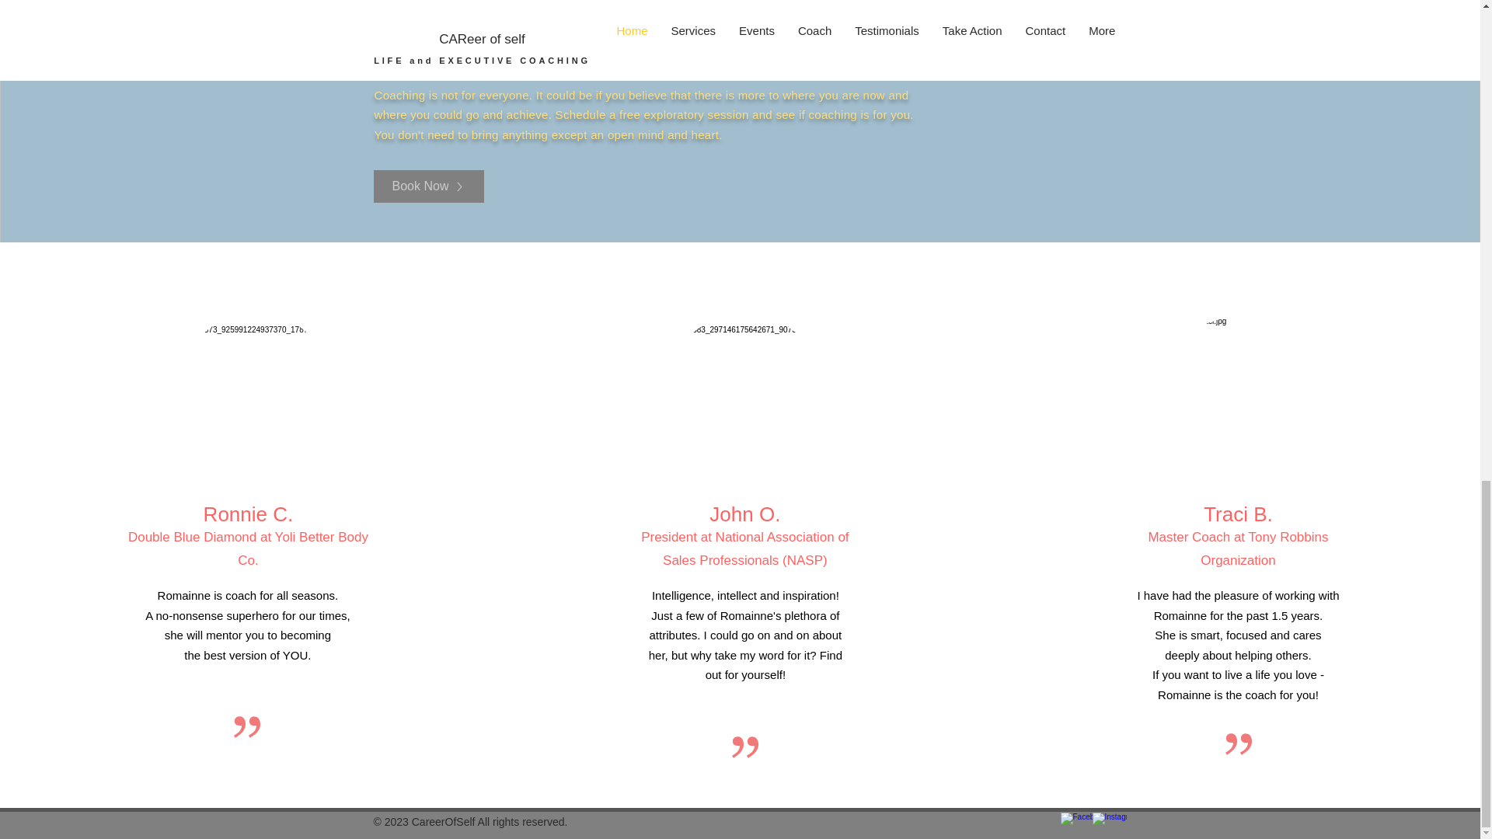 This screenshot has width=1492, height=839. What do you see at coordinates (1238, 395) in the screenshot?
I see `GettyImages-145680711.jpg` at bounding box center [1238, 395].